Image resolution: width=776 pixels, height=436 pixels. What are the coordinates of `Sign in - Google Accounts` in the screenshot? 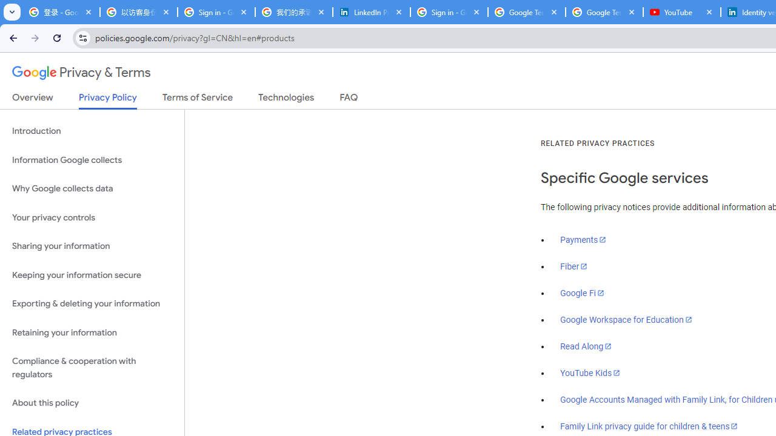 It's located at (449, 12).